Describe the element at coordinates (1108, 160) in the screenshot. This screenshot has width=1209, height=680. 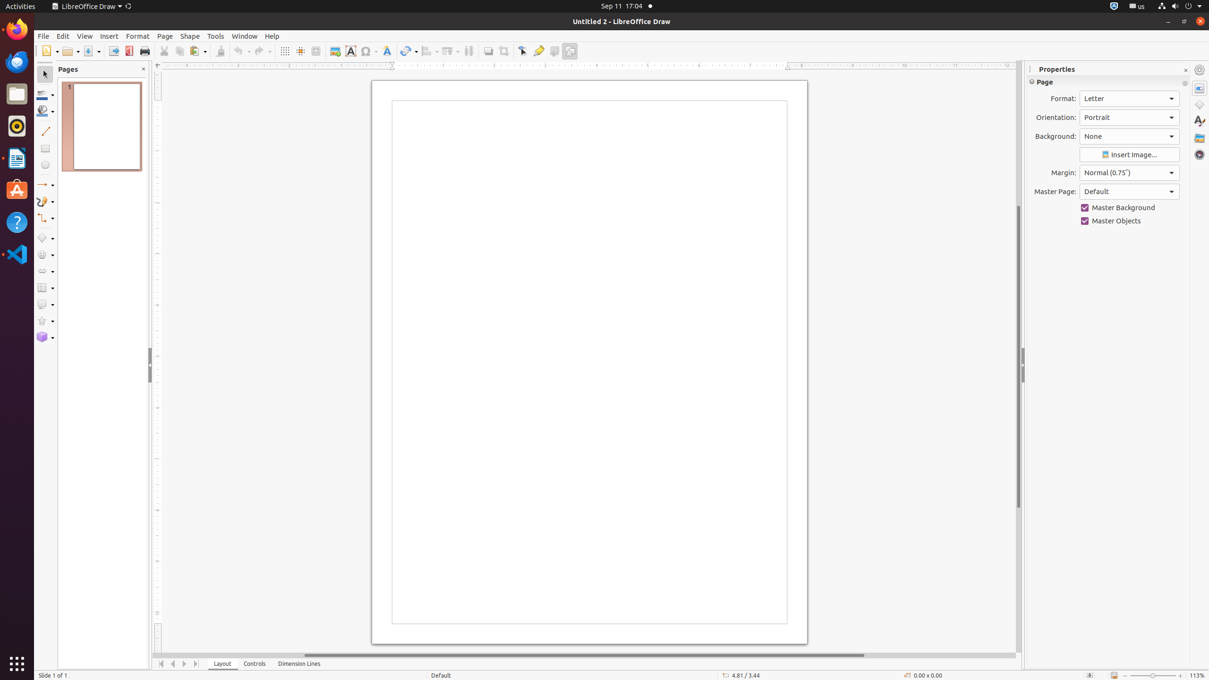
I see `Slide` at that location.